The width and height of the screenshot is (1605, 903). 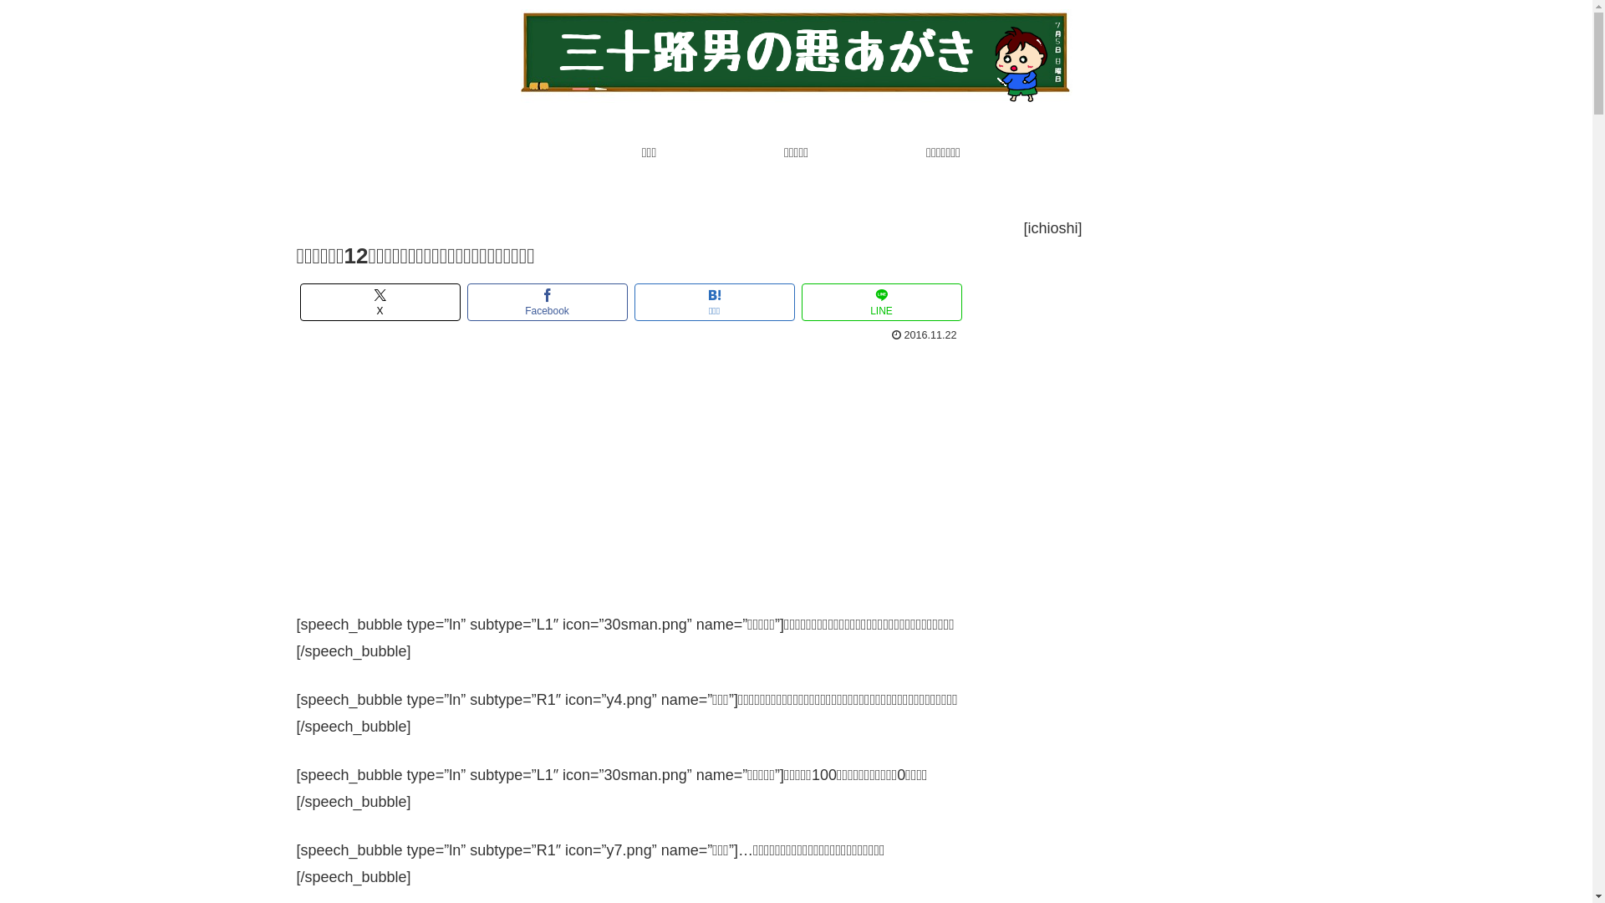 What do you see at coordinates (380, 303) in the screenshot?
I see `X` at bounding box center [380, 303].